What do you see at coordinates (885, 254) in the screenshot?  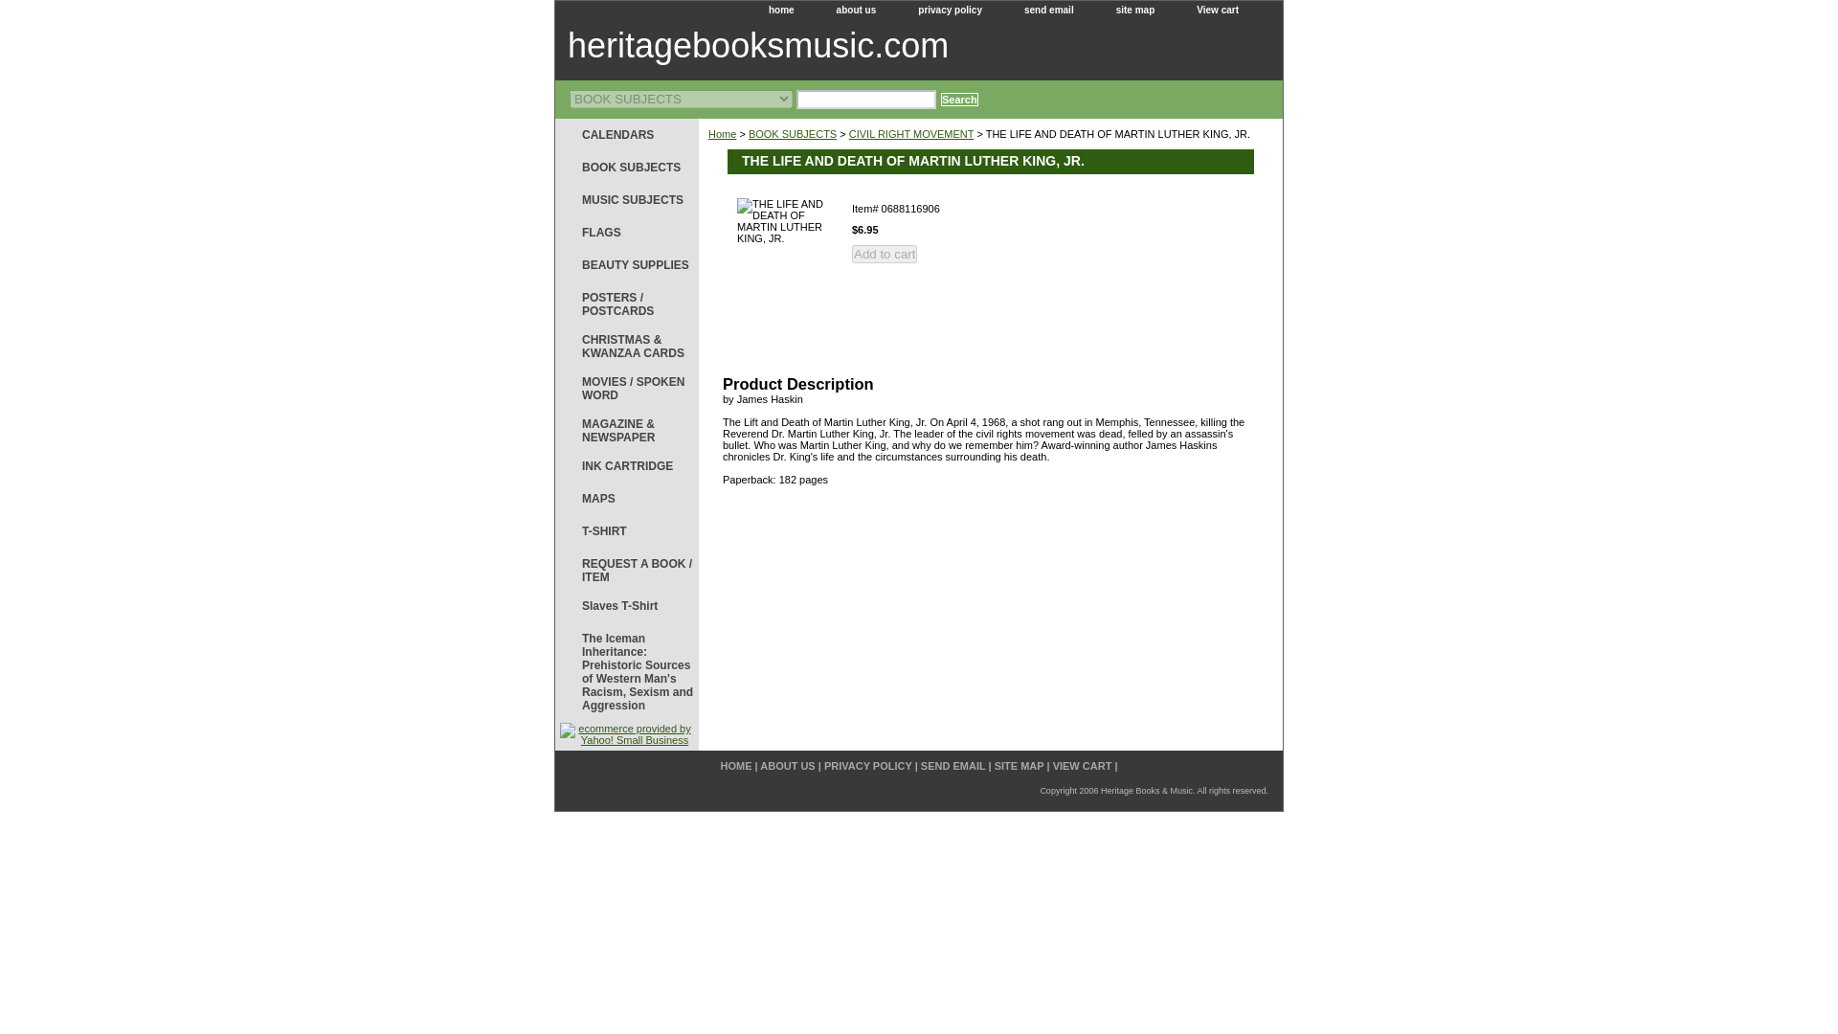 I see `Add to cart` at bounding box center [885, 254].